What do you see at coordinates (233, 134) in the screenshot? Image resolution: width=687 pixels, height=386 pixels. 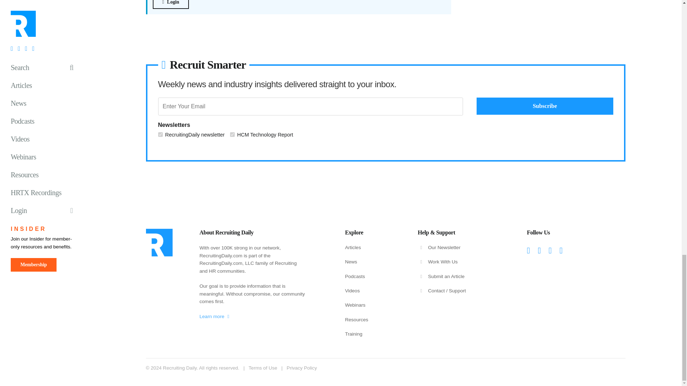 I see `HCM Technology Report` at bounding box center [233, 134].